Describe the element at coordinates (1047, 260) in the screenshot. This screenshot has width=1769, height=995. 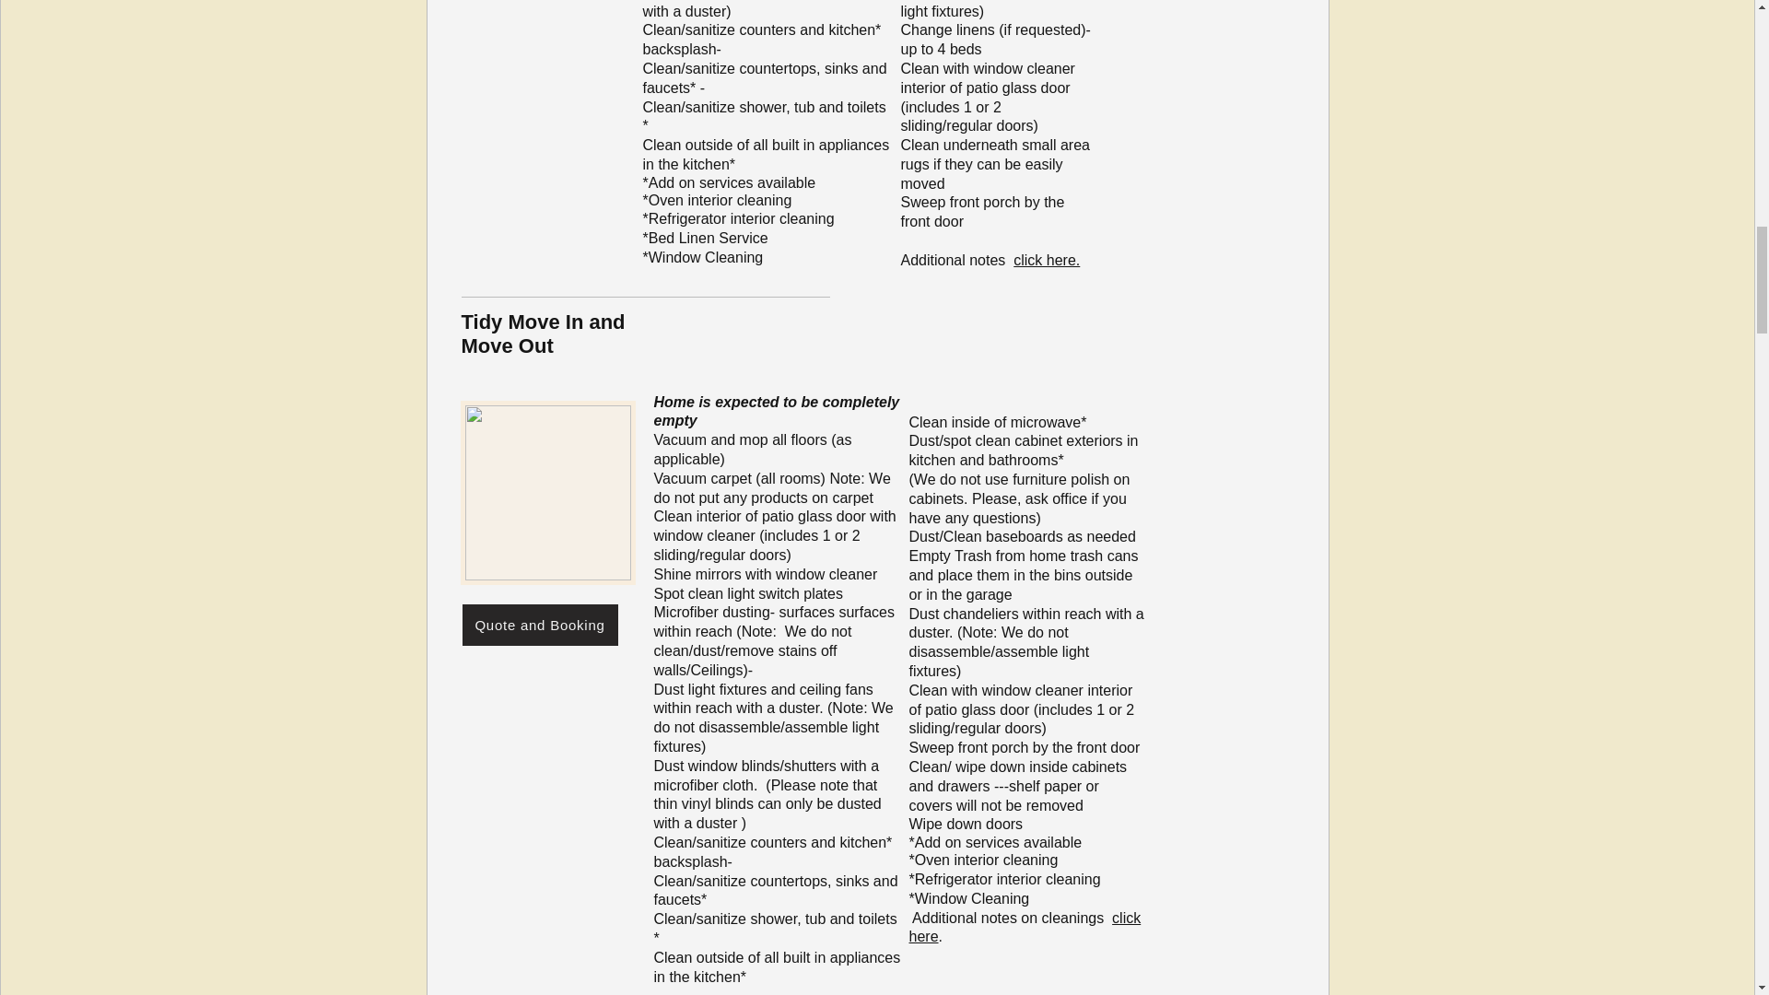
I see `click here.` at that location.